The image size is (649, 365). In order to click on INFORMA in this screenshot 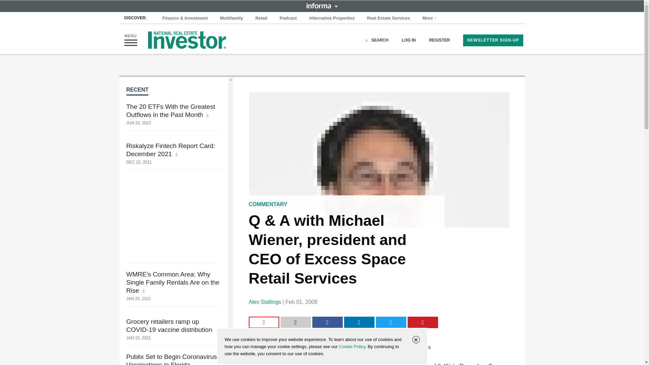, I will do `click(322, 5)`.